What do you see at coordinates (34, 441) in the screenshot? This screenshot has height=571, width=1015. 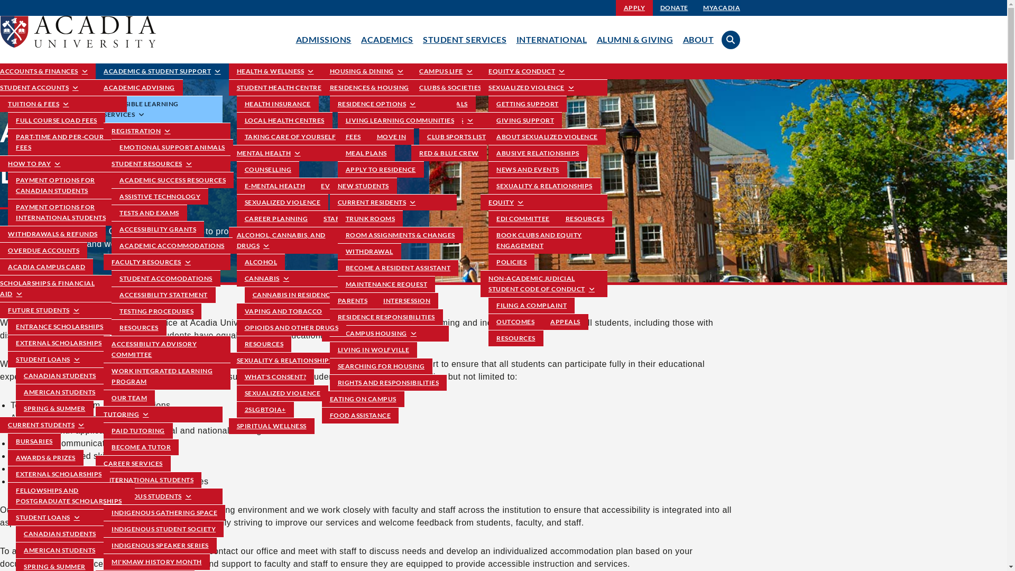 I see `BURSARIES` at bounding box center [34, 441].